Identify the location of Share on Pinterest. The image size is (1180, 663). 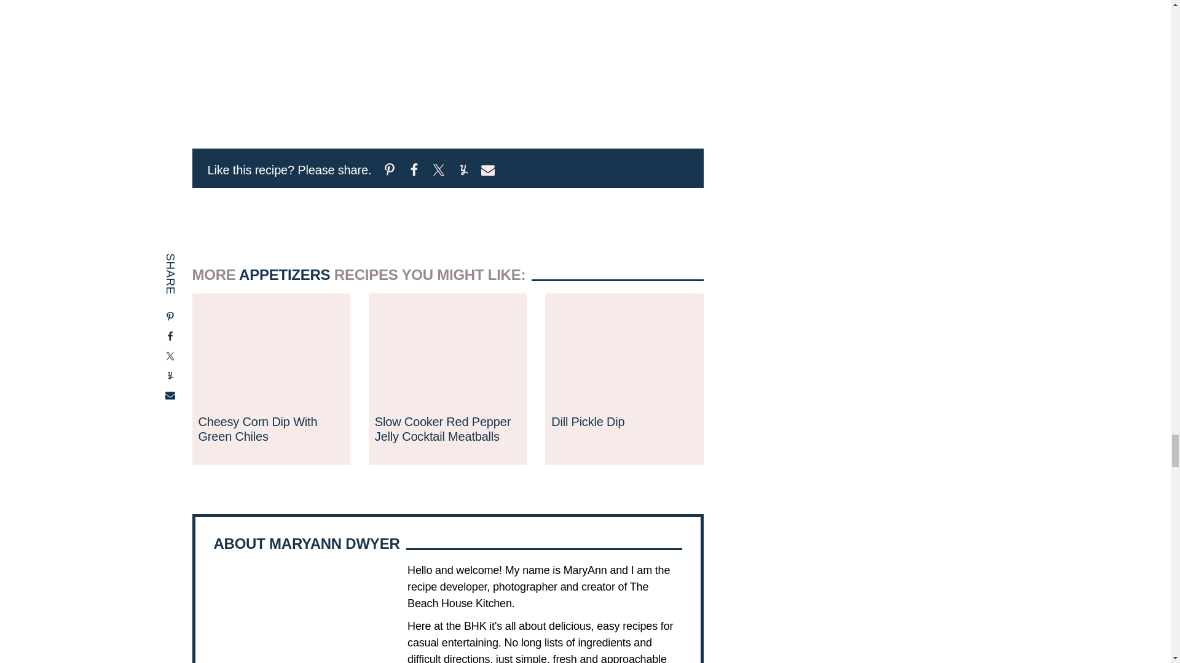
(390, 173).